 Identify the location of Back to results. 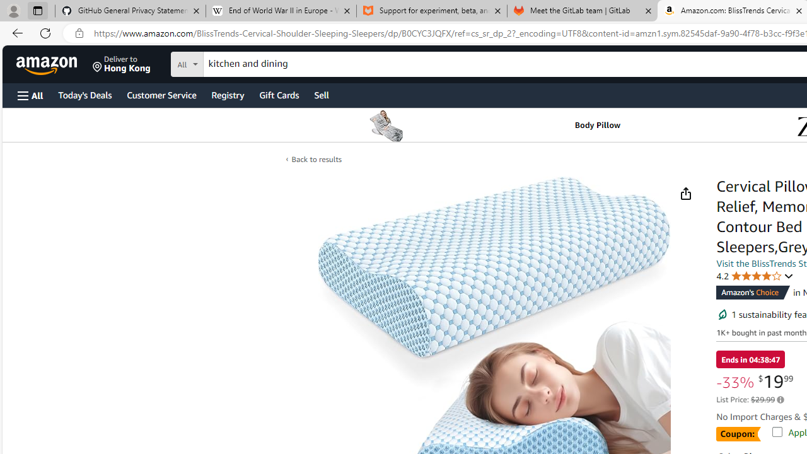
(316, 159).